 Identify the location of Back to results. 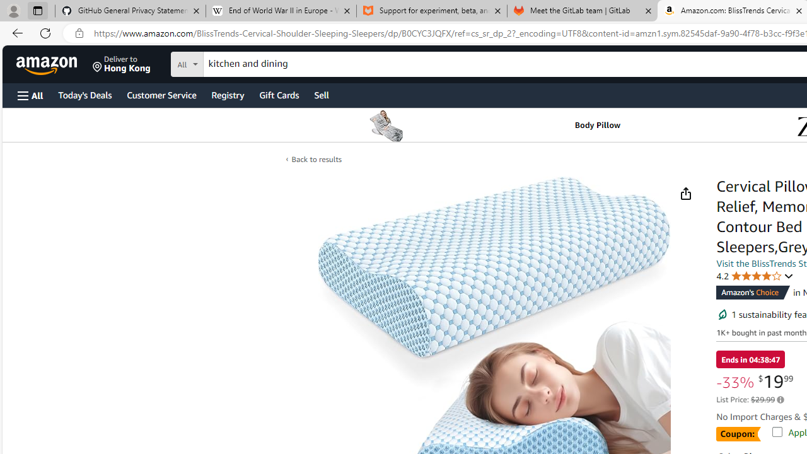
(316, 159).